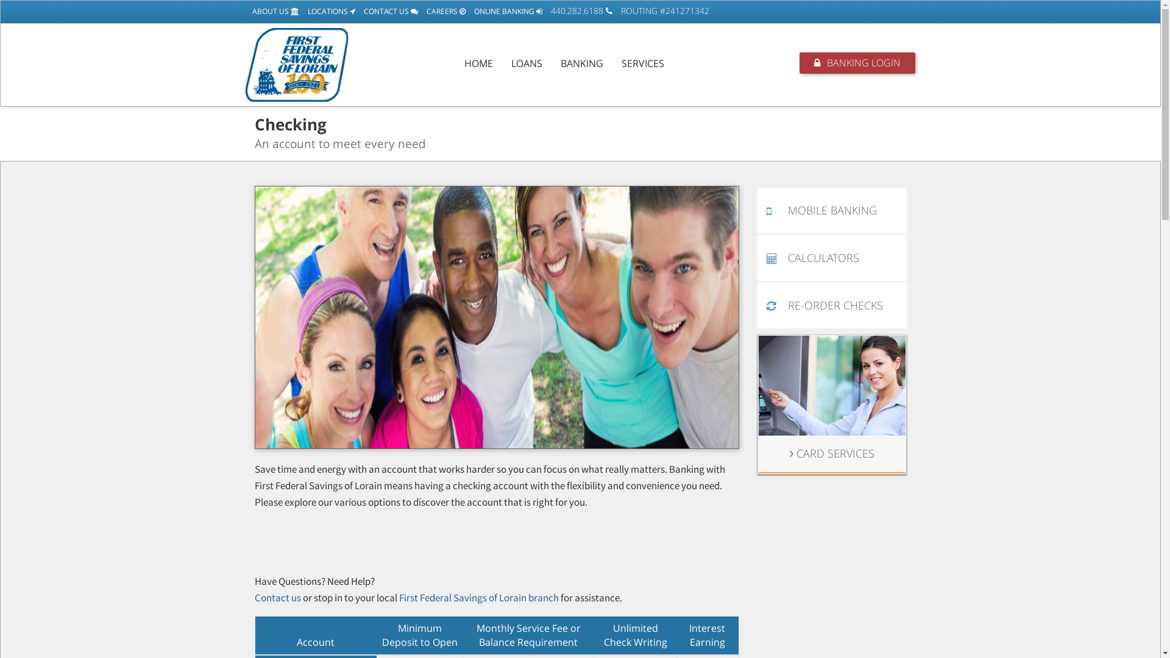 This screenshot has height=658, width=1170. I want to click on First Federal Savings of Lorain branch, so click(478, 598).